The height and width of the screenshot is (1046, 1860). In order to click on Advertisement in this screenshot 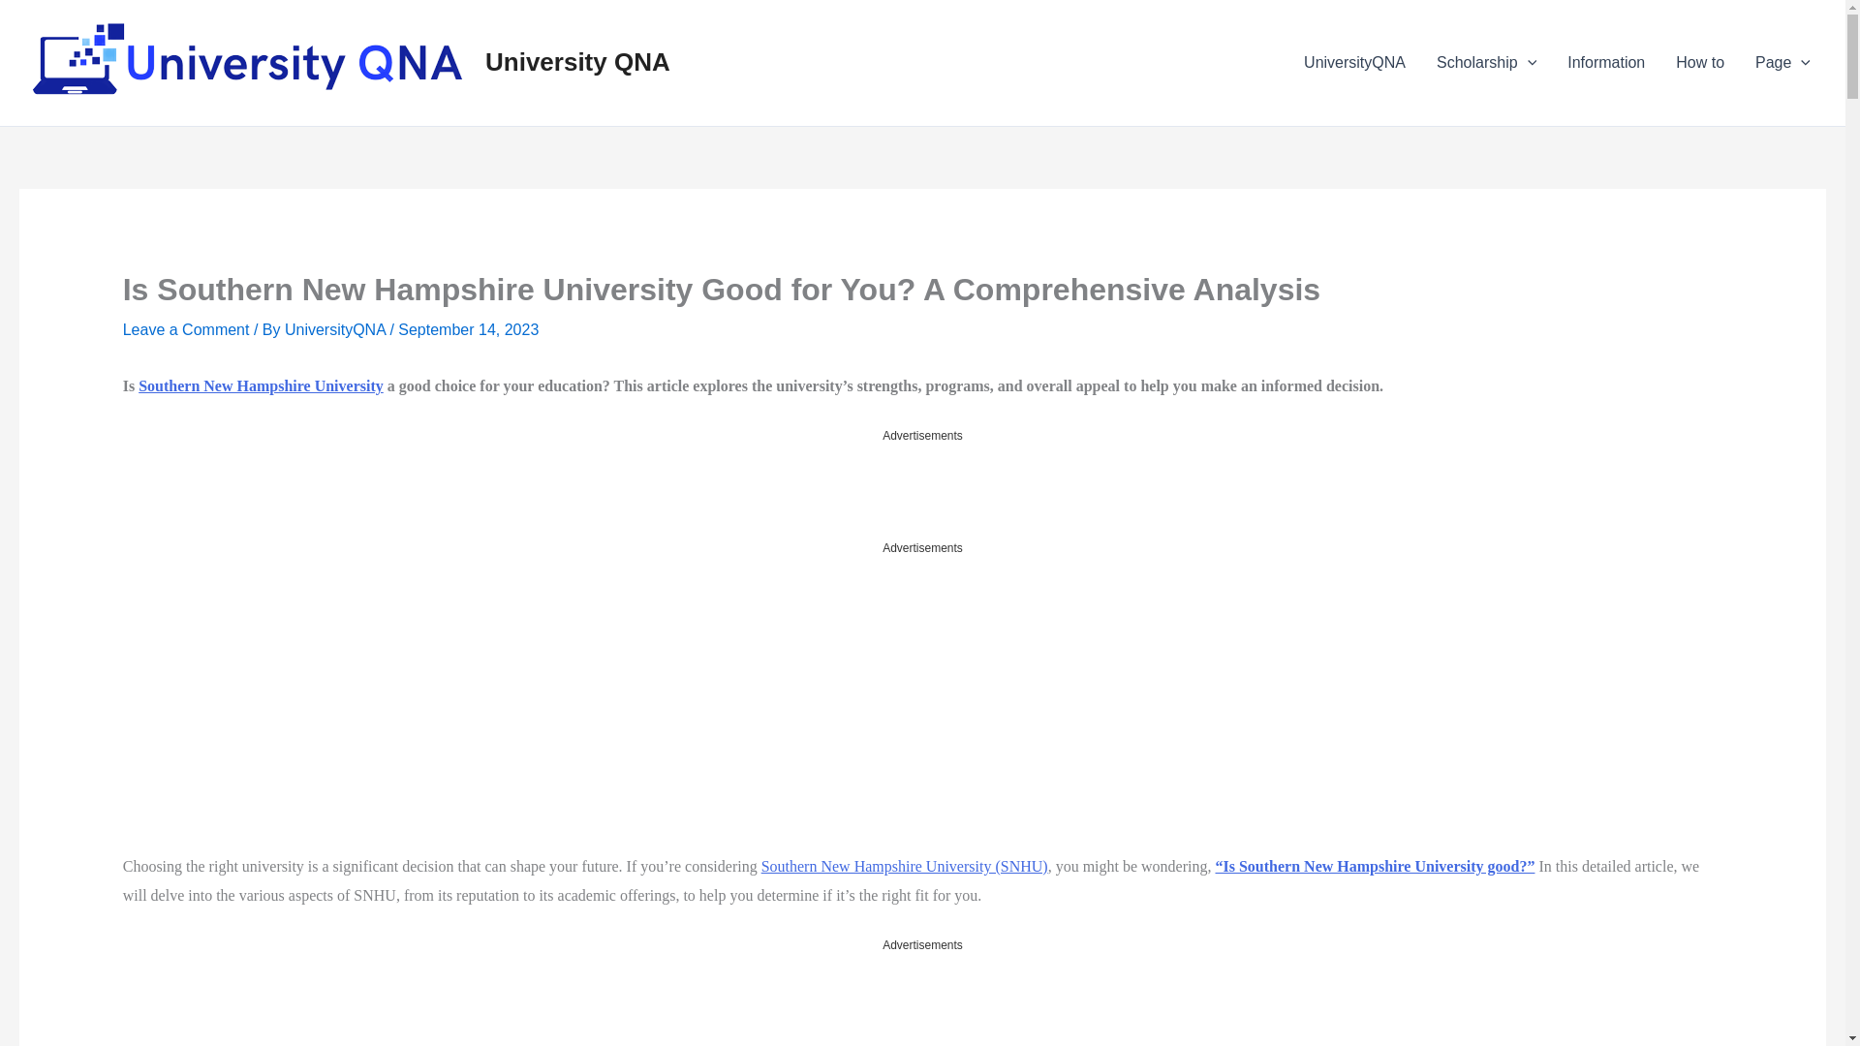, I will do `click(921, 490)`.